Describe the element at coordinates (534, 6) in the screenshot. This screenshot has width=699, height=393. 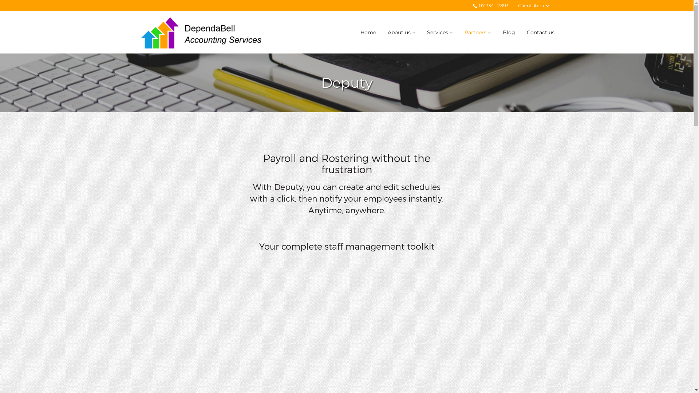
I see `Client Area` at that location.